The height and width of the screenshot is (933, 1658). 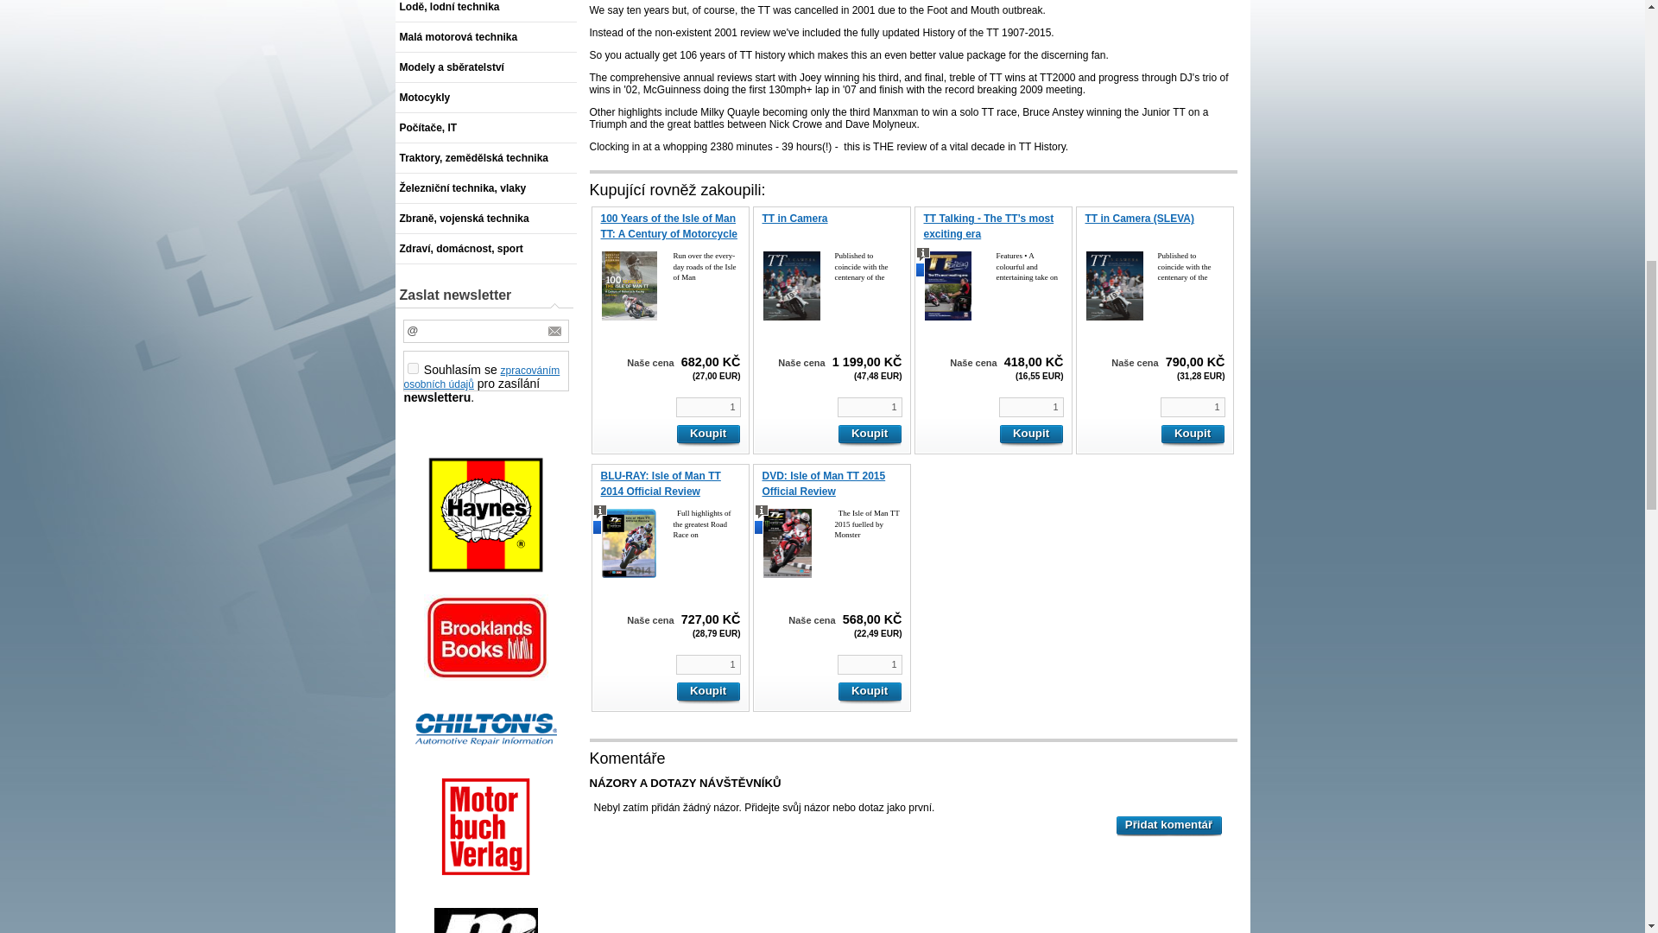 What do you see at coordinates (706, 435) in the screenshot?
I see `Koupit` at bounding box center [706, 435].